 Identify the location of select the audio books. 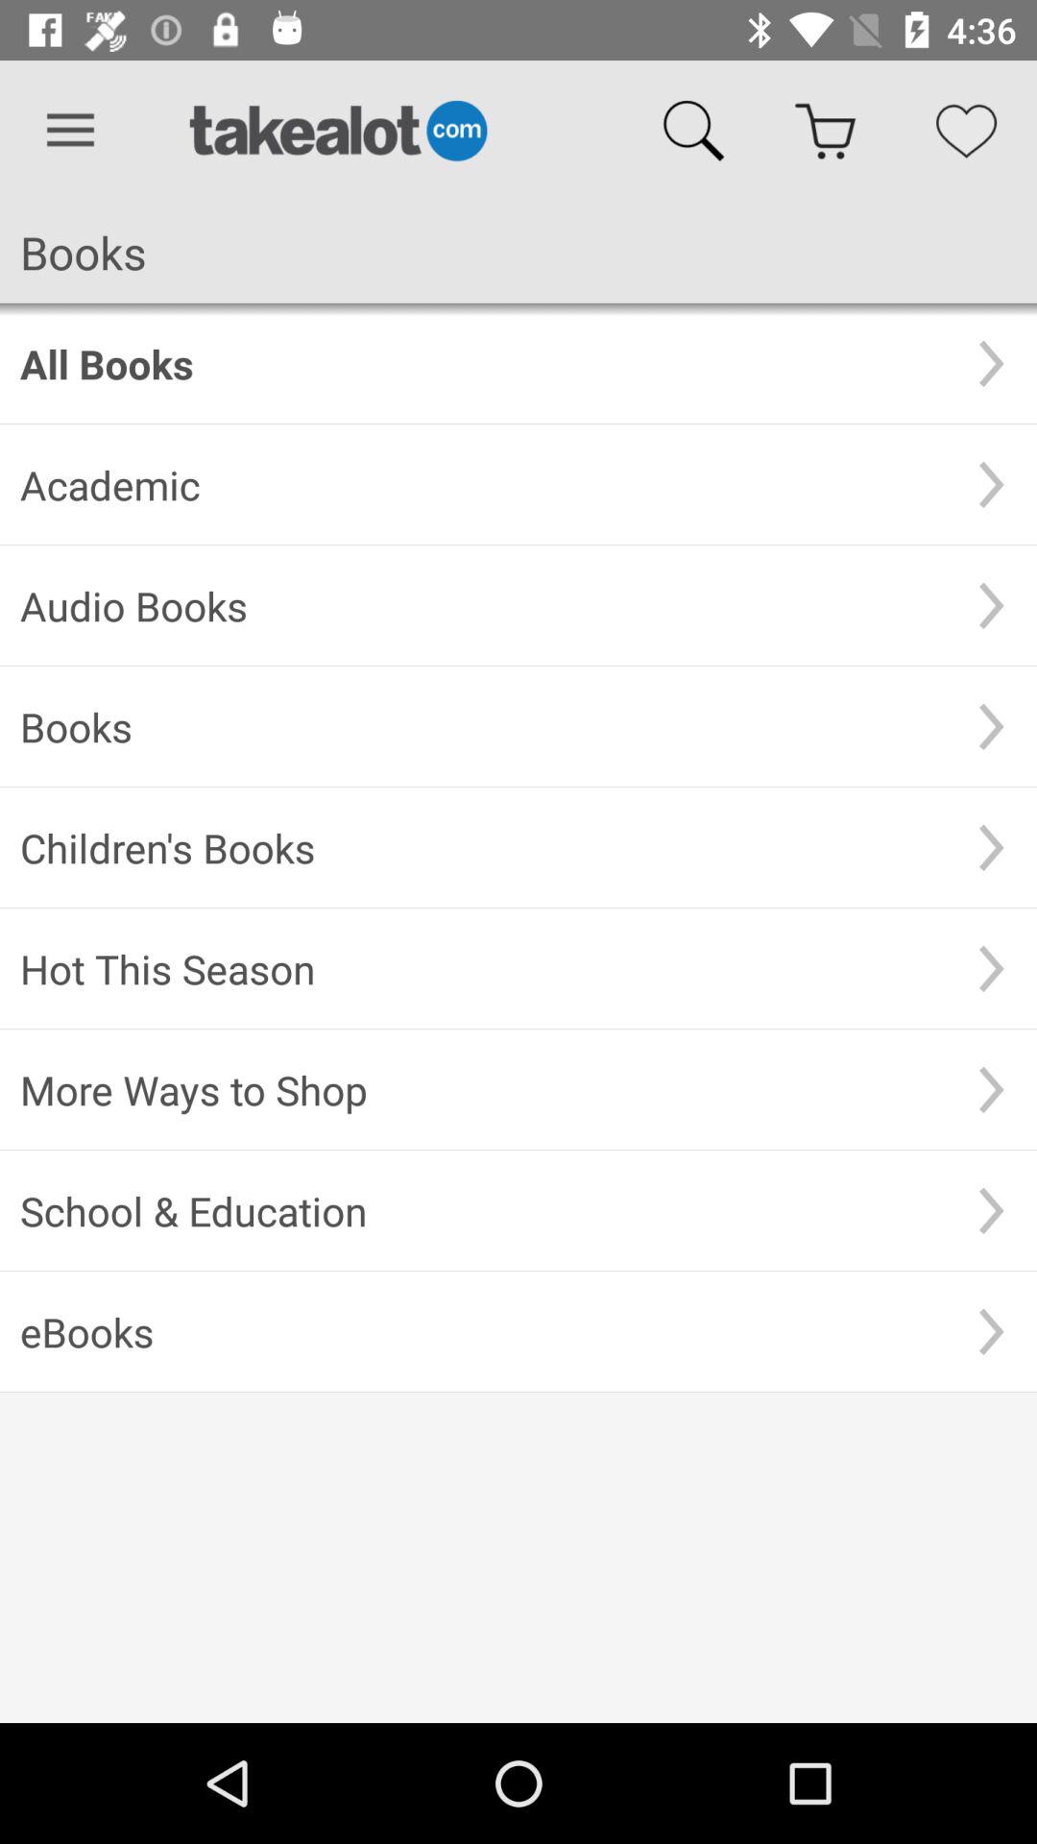
(483, 605).